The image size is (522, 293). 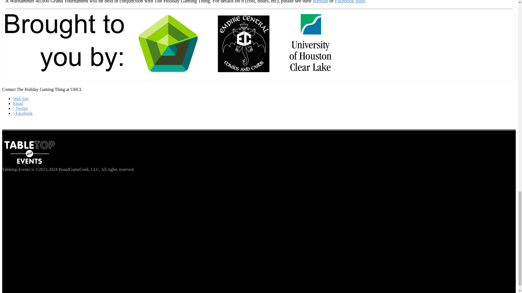 I want to click on Twitter, so click(x=21, y=108).